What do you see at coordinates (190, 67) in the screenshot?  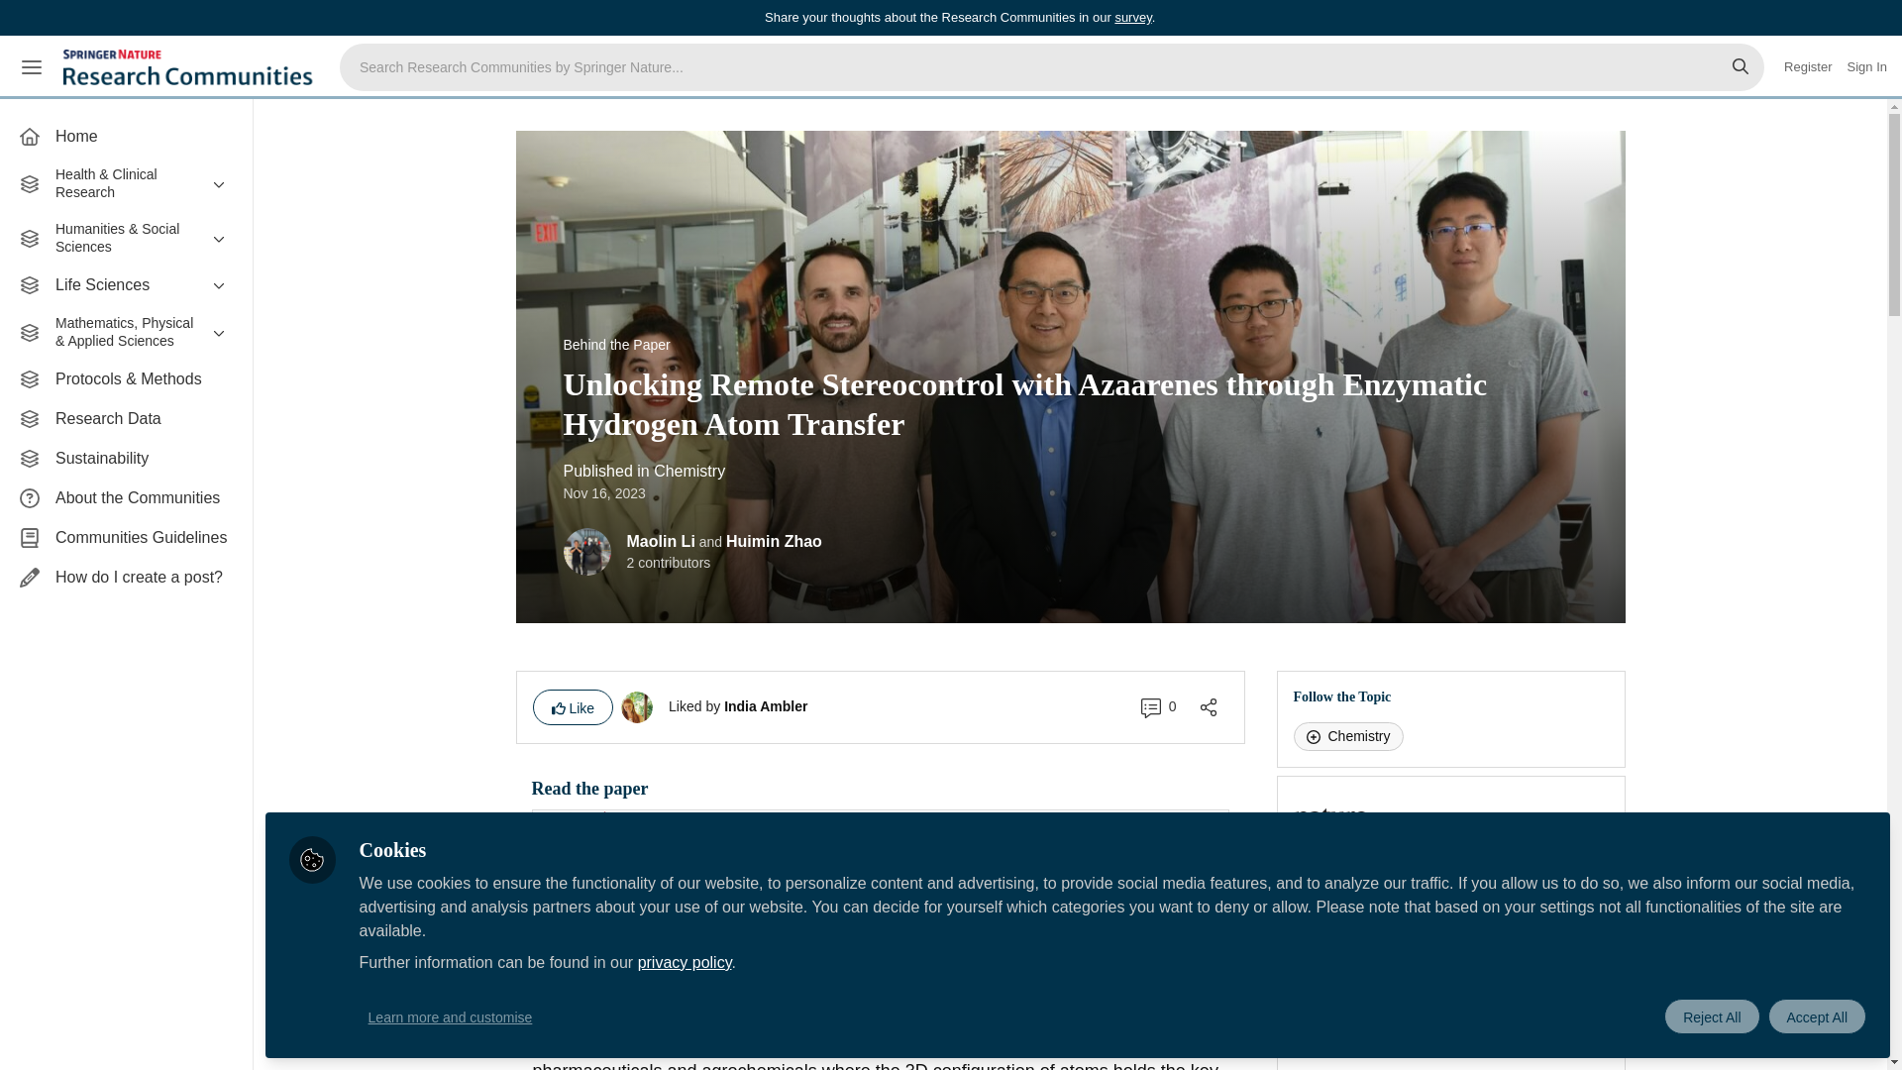 I see `Research Communities by Springer Nature` at bounding box center [190, 67].